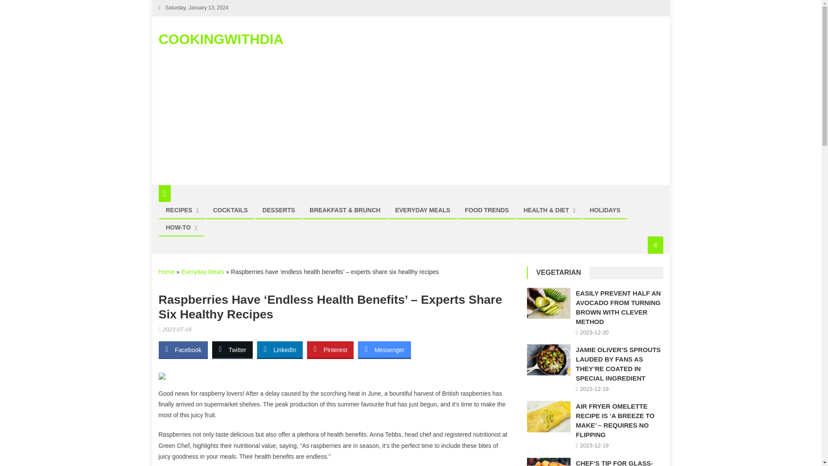 The width and height of the screenshot is (828, 466). I want to click on Twitter, so click(232, 349).